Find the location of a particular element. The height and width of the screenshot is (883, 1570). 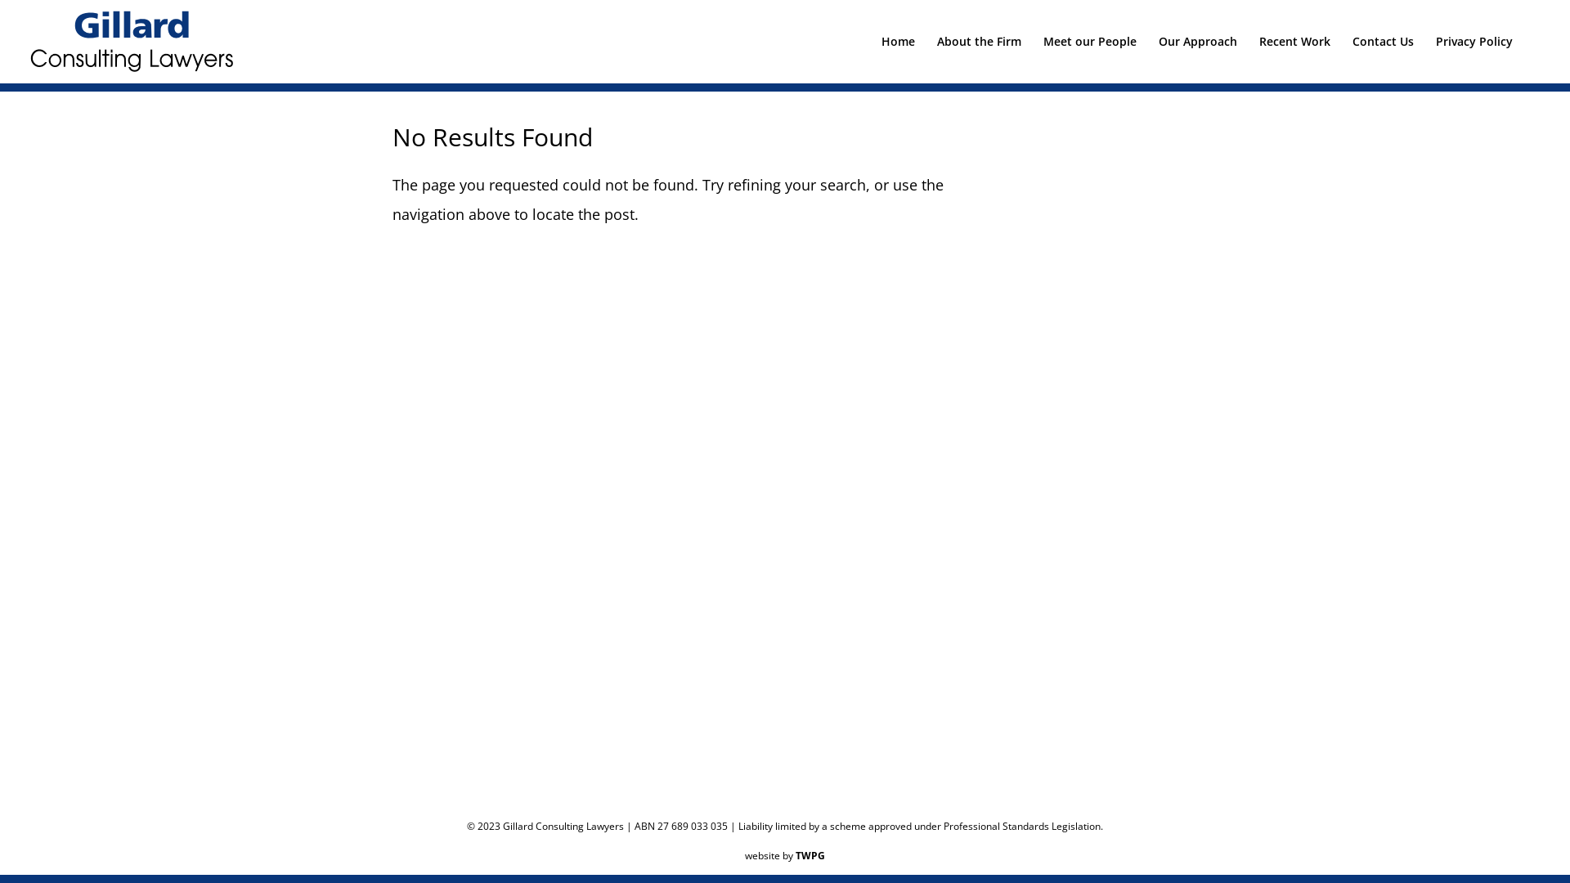

Contact Us is located at coordinates (1384, 56).